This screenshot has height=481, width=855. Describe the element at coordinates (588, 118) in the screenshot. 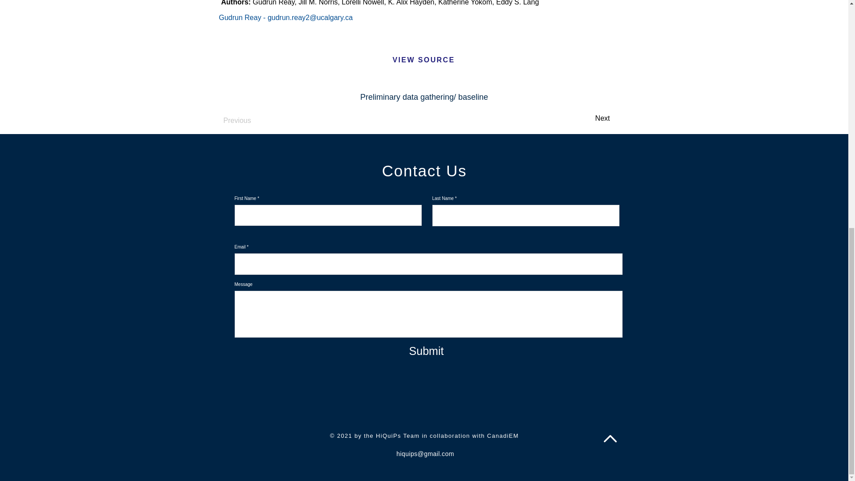

I see `Next` at that location.